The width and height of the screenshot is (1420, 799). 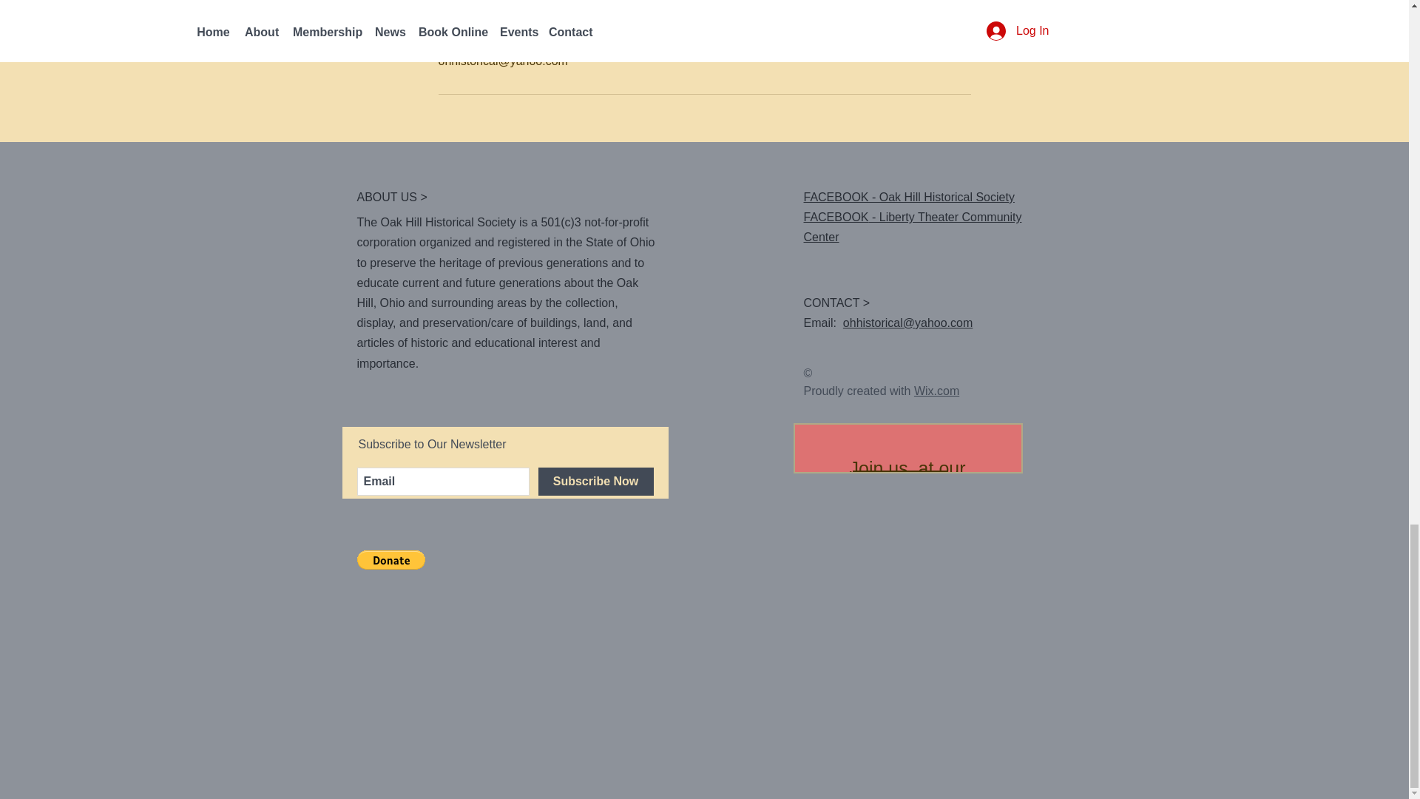 What do you see at coordinates (908, 197) in the screenshot?
I see `FACEBOOK - Oak Hill Historical Society` at bounding box center [908, 197].